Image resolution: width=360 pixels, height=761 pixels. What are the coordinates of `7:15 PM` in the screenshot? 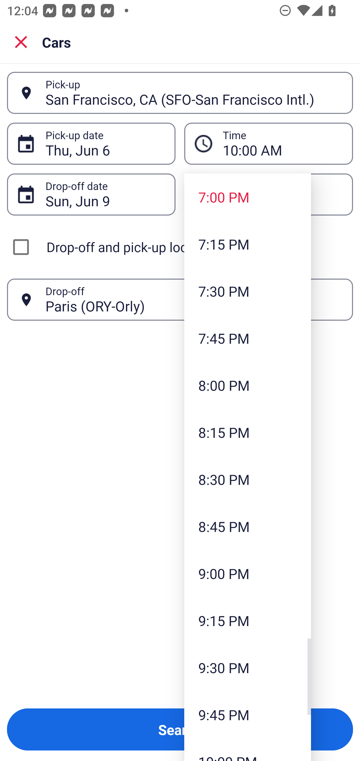 It's located at (247, 244).